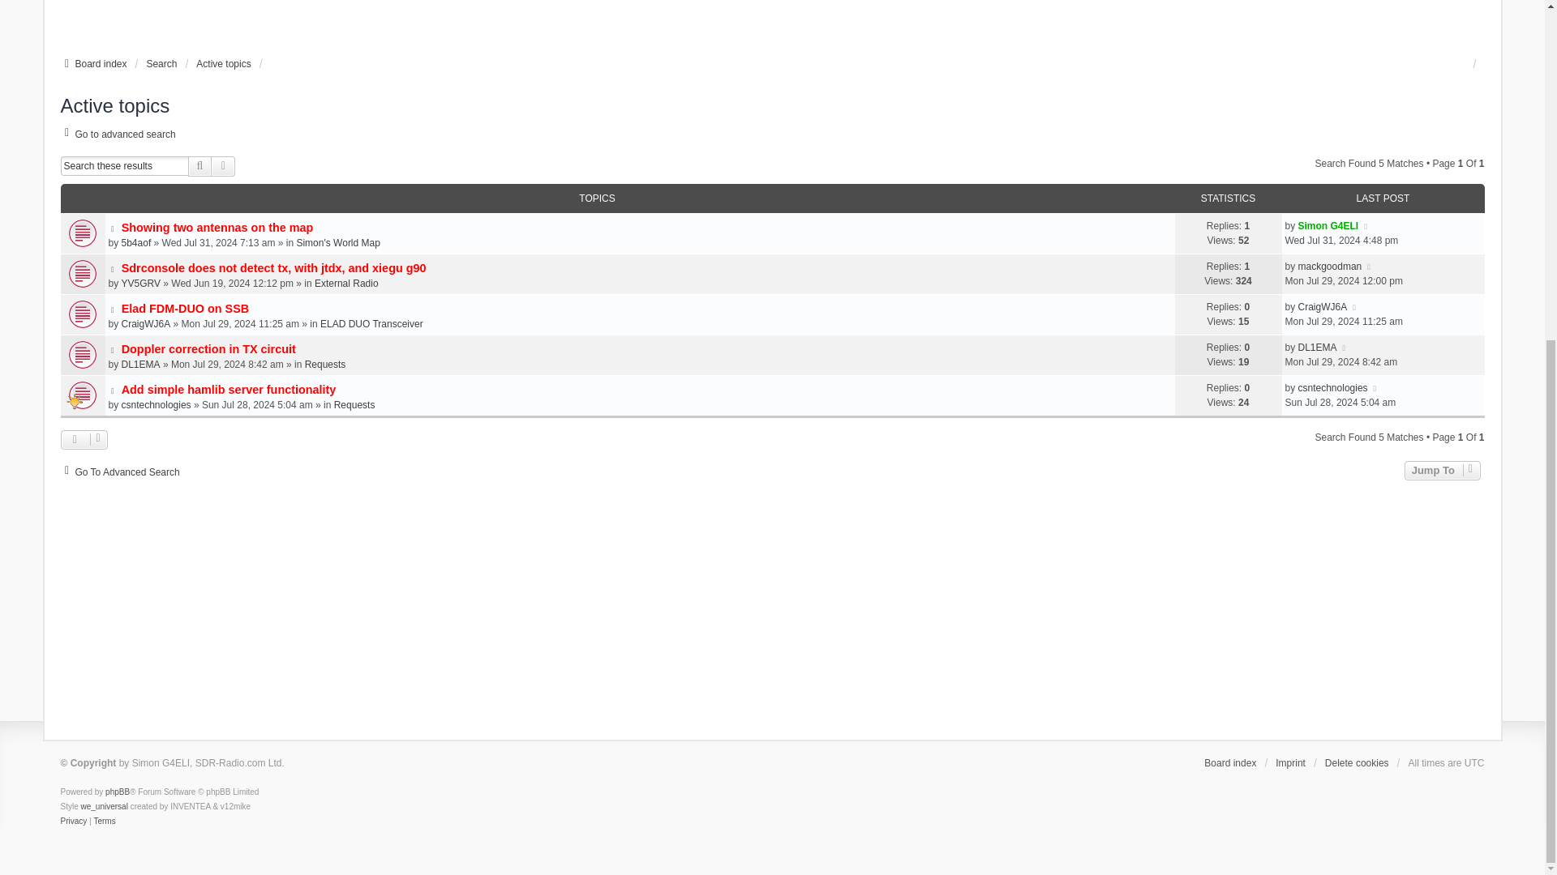  Describe the element at coordinates (1328, 226) in the screenshot. I see `Simon G4ELI` at that location.